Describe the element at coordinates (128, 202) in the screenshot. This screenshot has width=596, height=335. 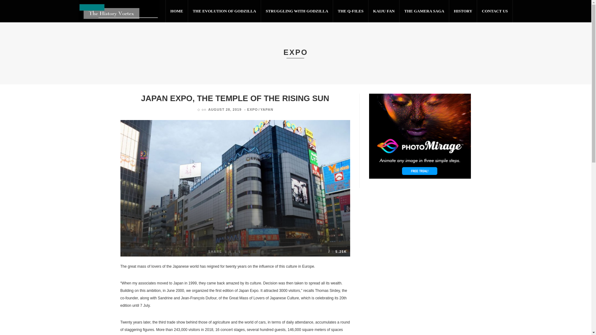
I see `Godzilla in America` at that location.